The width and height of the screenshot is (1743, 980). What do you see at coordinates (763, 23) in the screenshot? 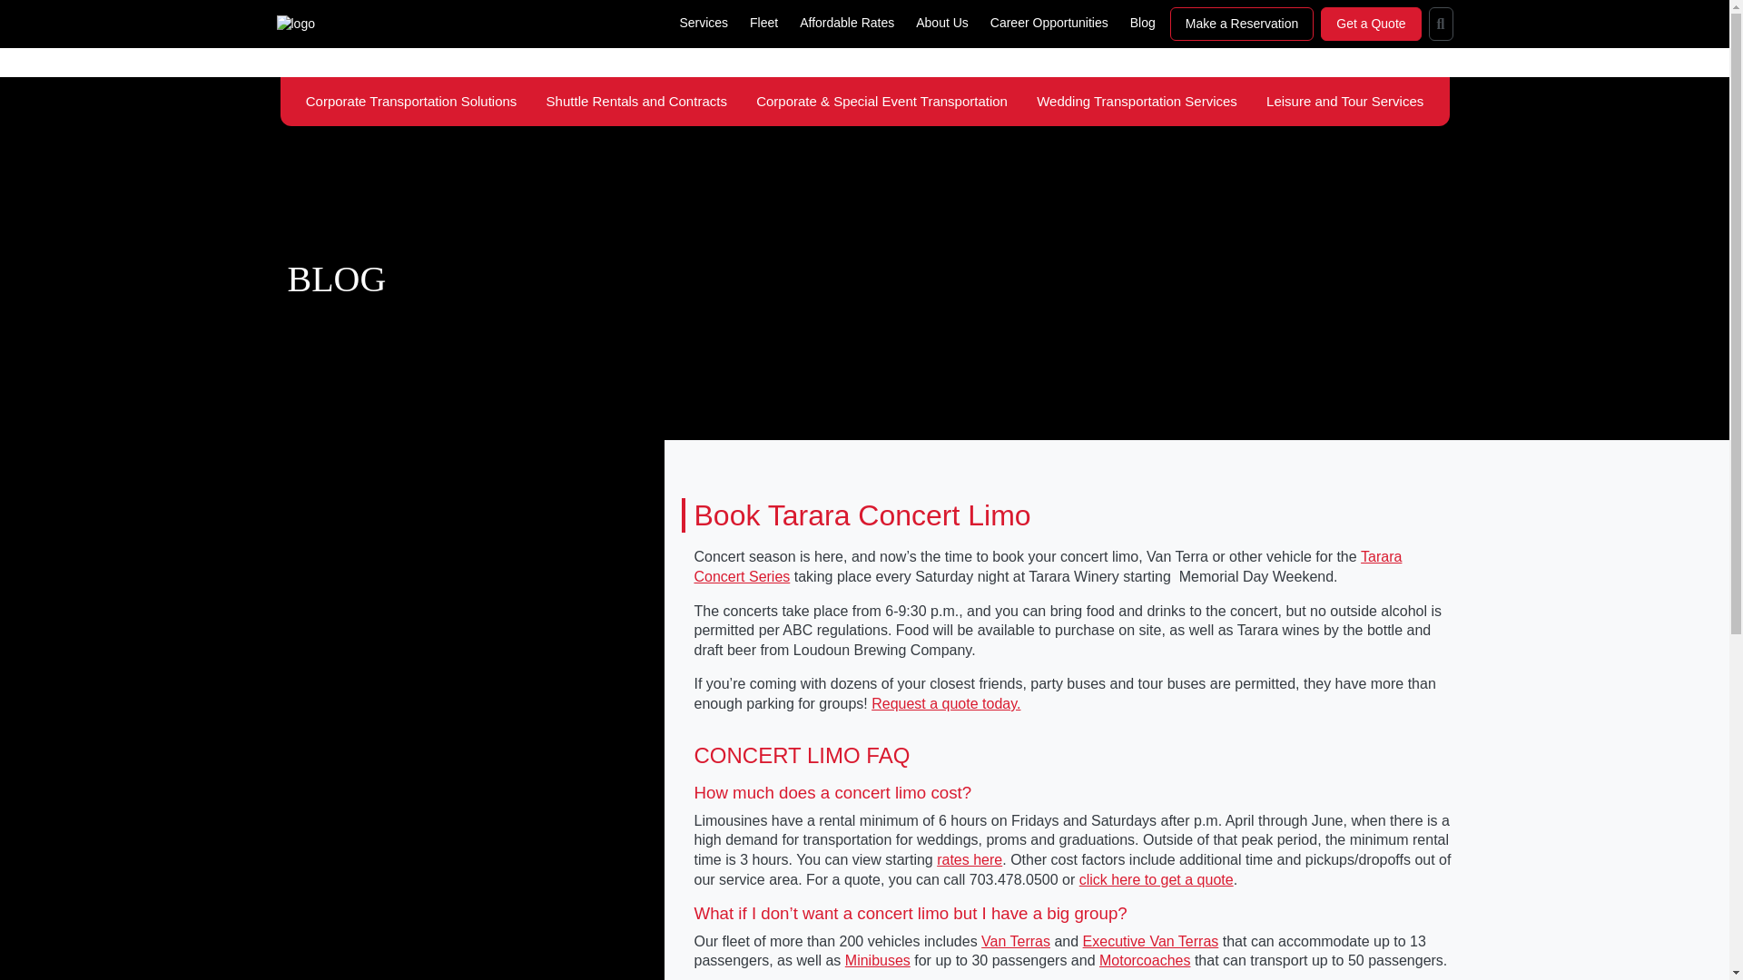
I see `Fleet` at bounding box center [763, 23].